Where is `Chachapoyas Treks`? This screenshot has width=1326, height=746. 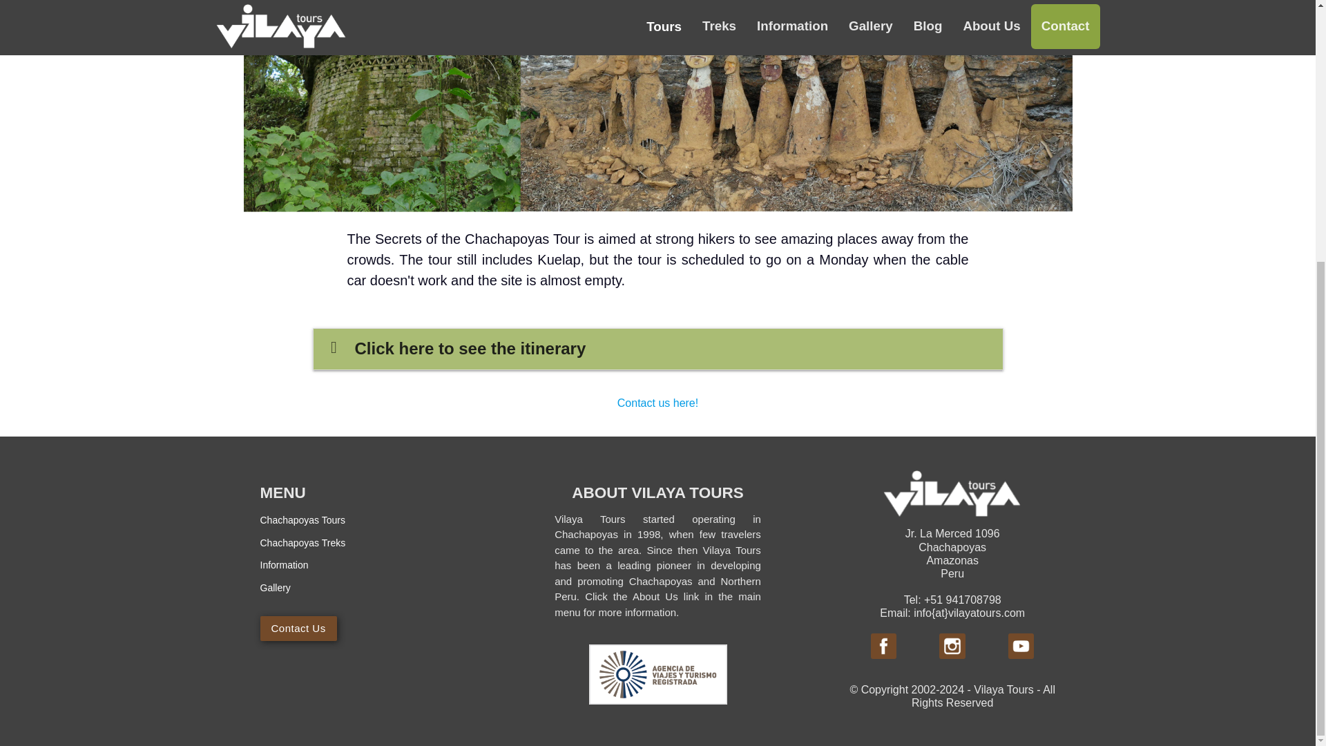
Chachapoyas Treks is located at coordinates (302, 542).